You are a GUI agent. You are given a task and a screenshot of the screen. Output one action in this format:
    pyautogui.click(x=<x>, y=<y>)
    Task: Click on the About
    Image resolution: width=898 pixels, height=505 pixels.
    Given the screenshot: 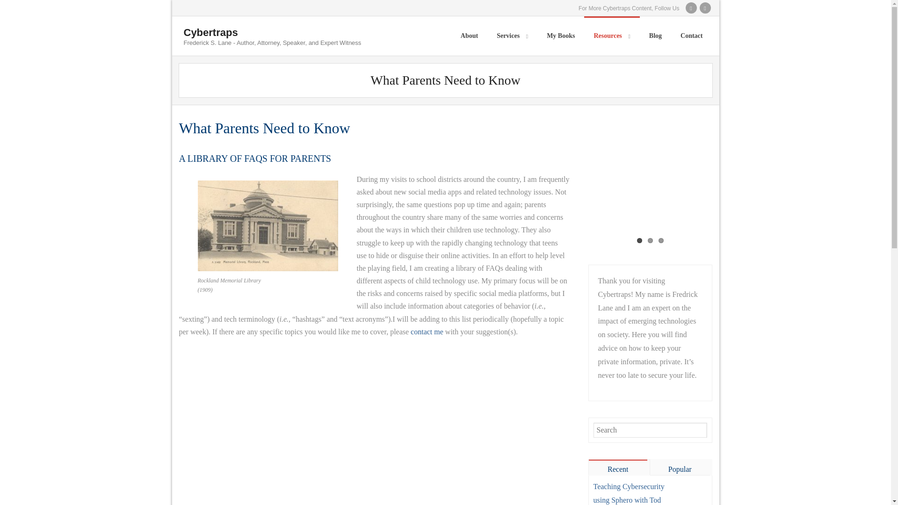 What is the action you would take?
    pyautogui.click(x=470, y=36)
    